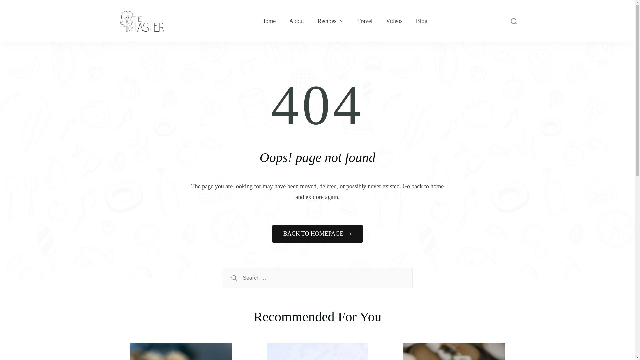  Describe the element at coordinates (327, 21) in the screenshot. I see `Recipes` at that location.